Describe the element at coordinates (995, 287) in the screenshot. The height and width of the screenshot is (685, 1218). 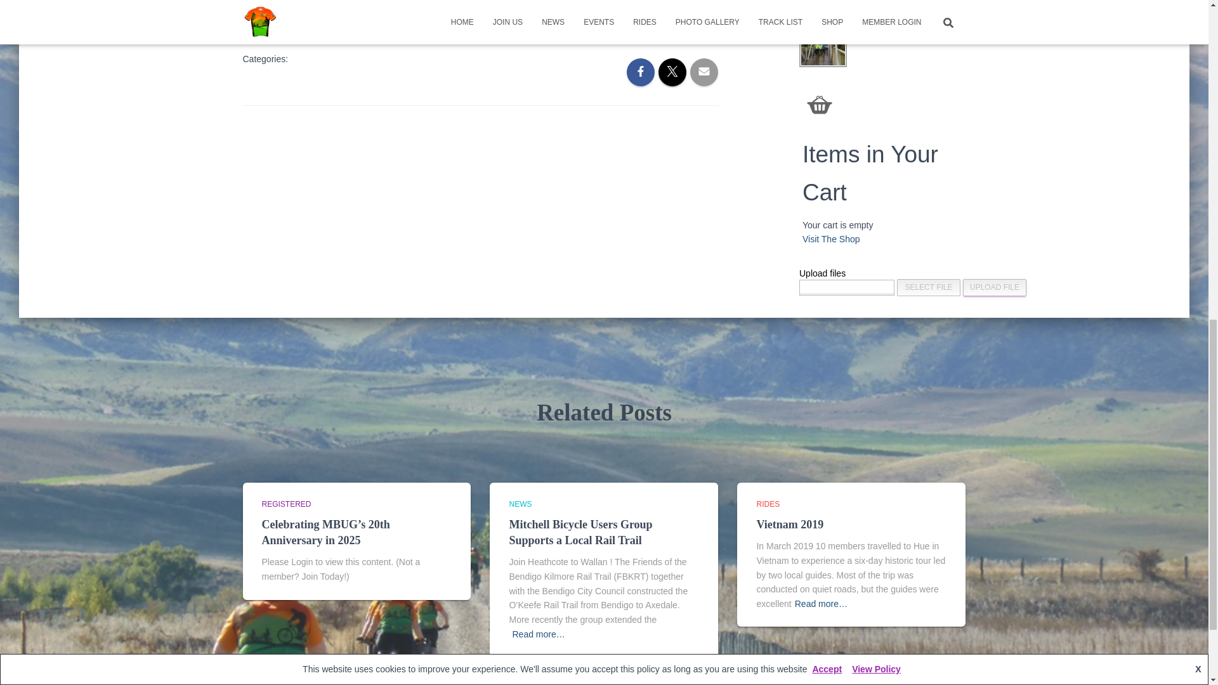
I see `Upload File` at that location.